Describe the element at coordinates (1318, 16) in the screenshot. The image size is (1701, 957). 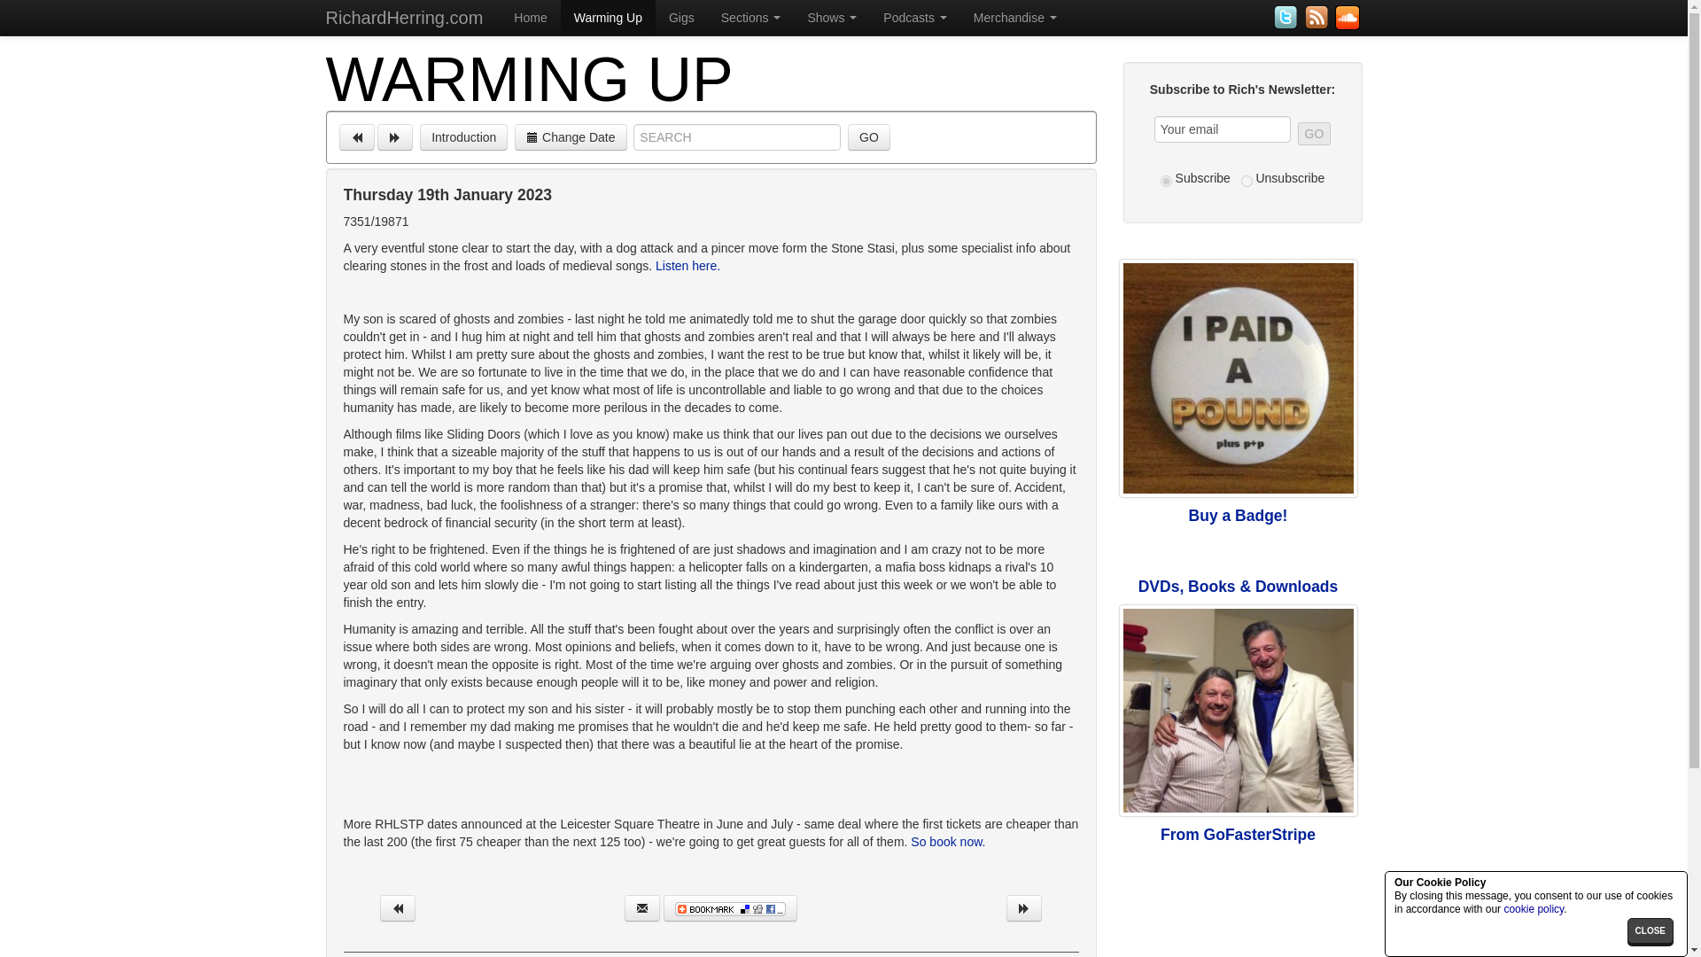
I see `RSS Feed` at that location.